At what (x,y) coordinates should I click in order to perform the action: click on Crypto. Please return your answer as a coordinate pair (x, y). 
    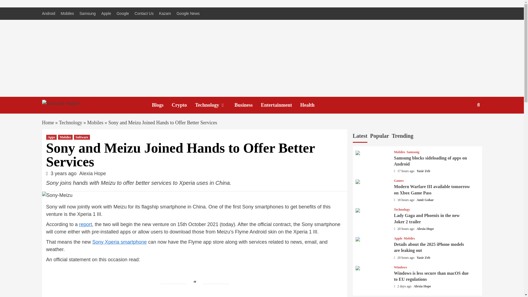
    Looking at the image, I should click on (184, 105).